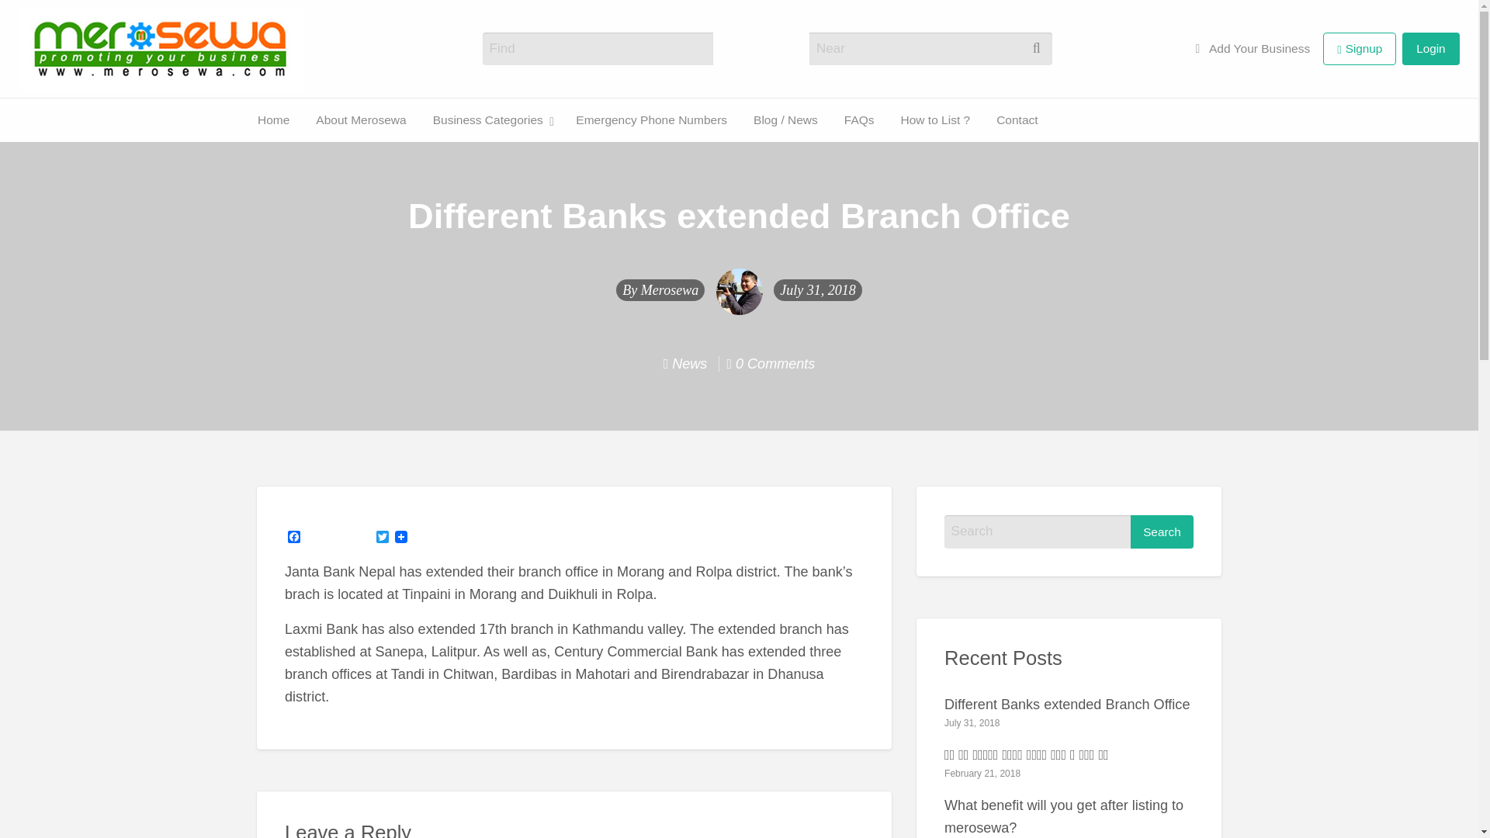  What do you see at coordinates (1162, 532) in the screenshot?
I see `Search` at bounding box center [1162, 532].